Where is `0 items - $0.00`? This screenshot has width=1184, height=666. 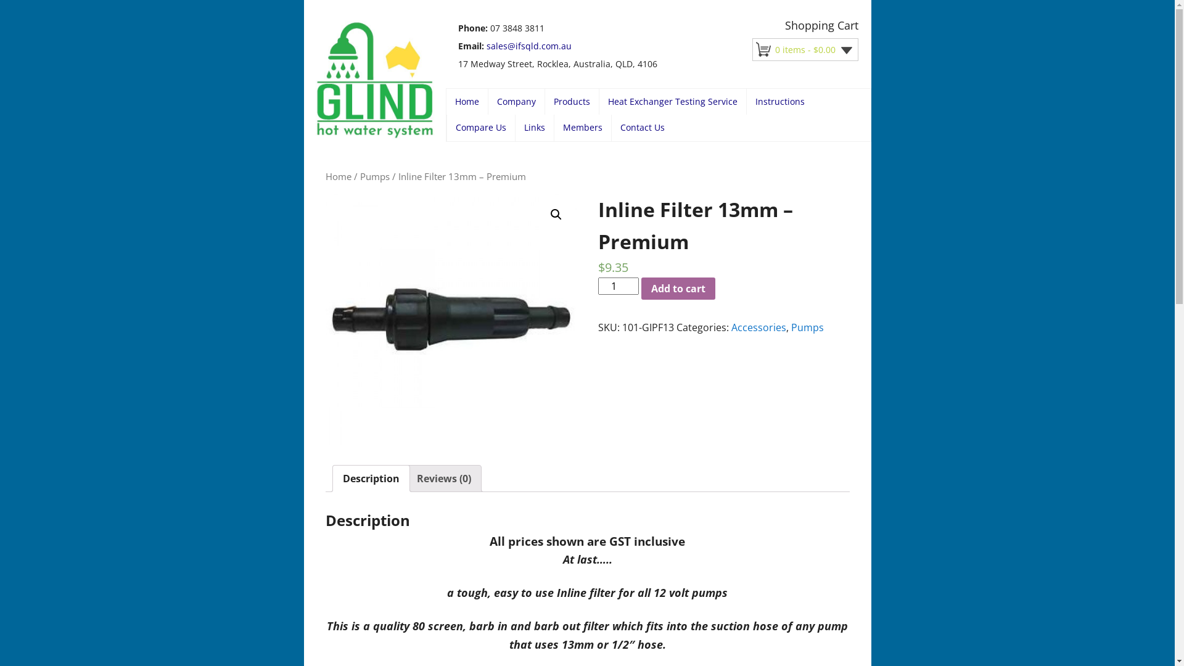 0 items - $0.00 is located at coordinates (816, 49).